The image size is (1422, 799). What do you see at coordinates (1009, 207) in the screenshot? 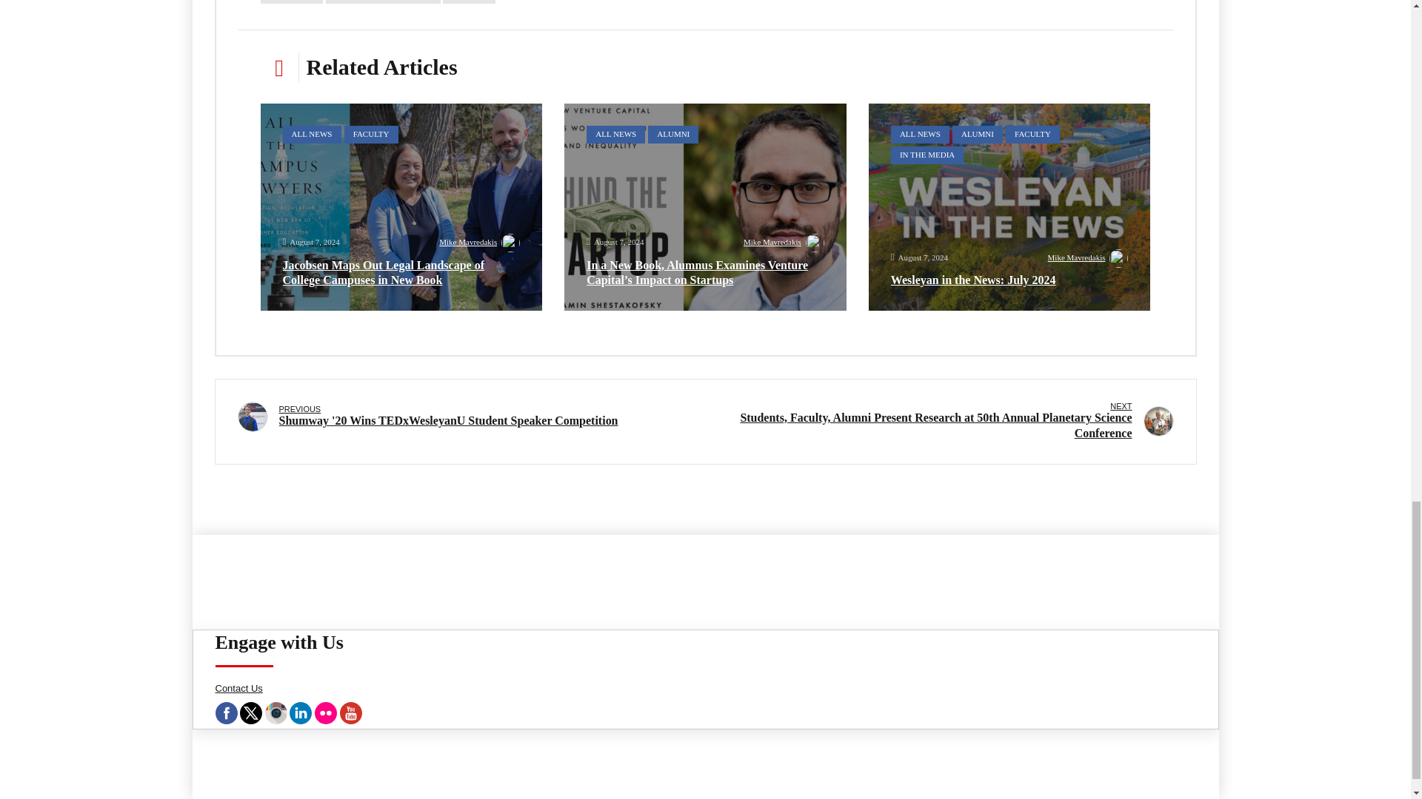
I see `Wesleyan in the News: July 2024` at bounding box center [1009, 207].